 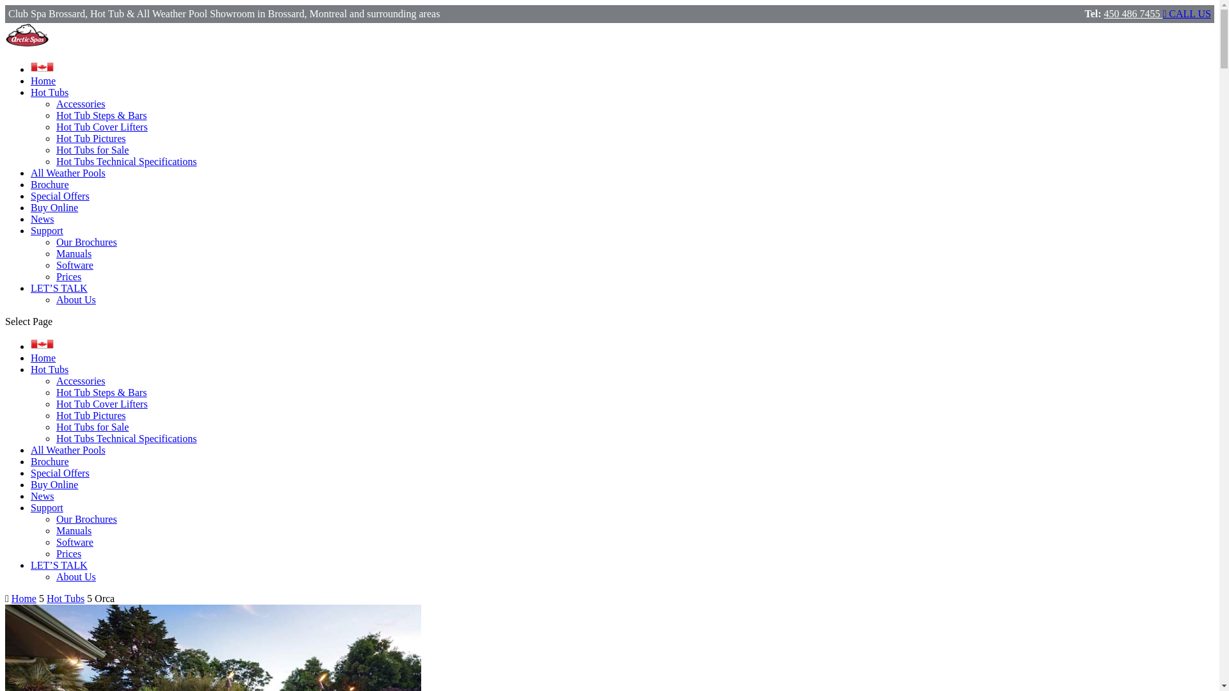 I want to click on Buy Online, so click(x=54, y=207).